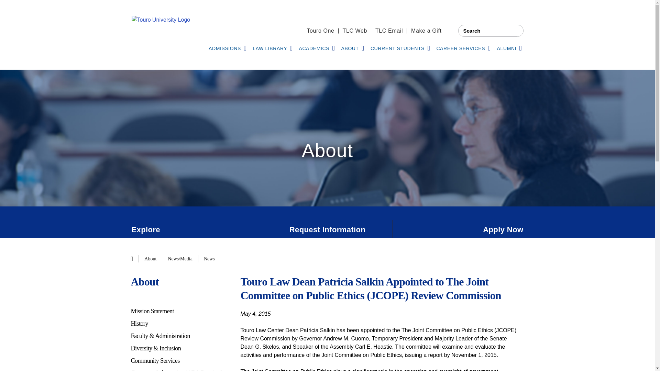  I want to click on Make a Gift, so click(426, 31).